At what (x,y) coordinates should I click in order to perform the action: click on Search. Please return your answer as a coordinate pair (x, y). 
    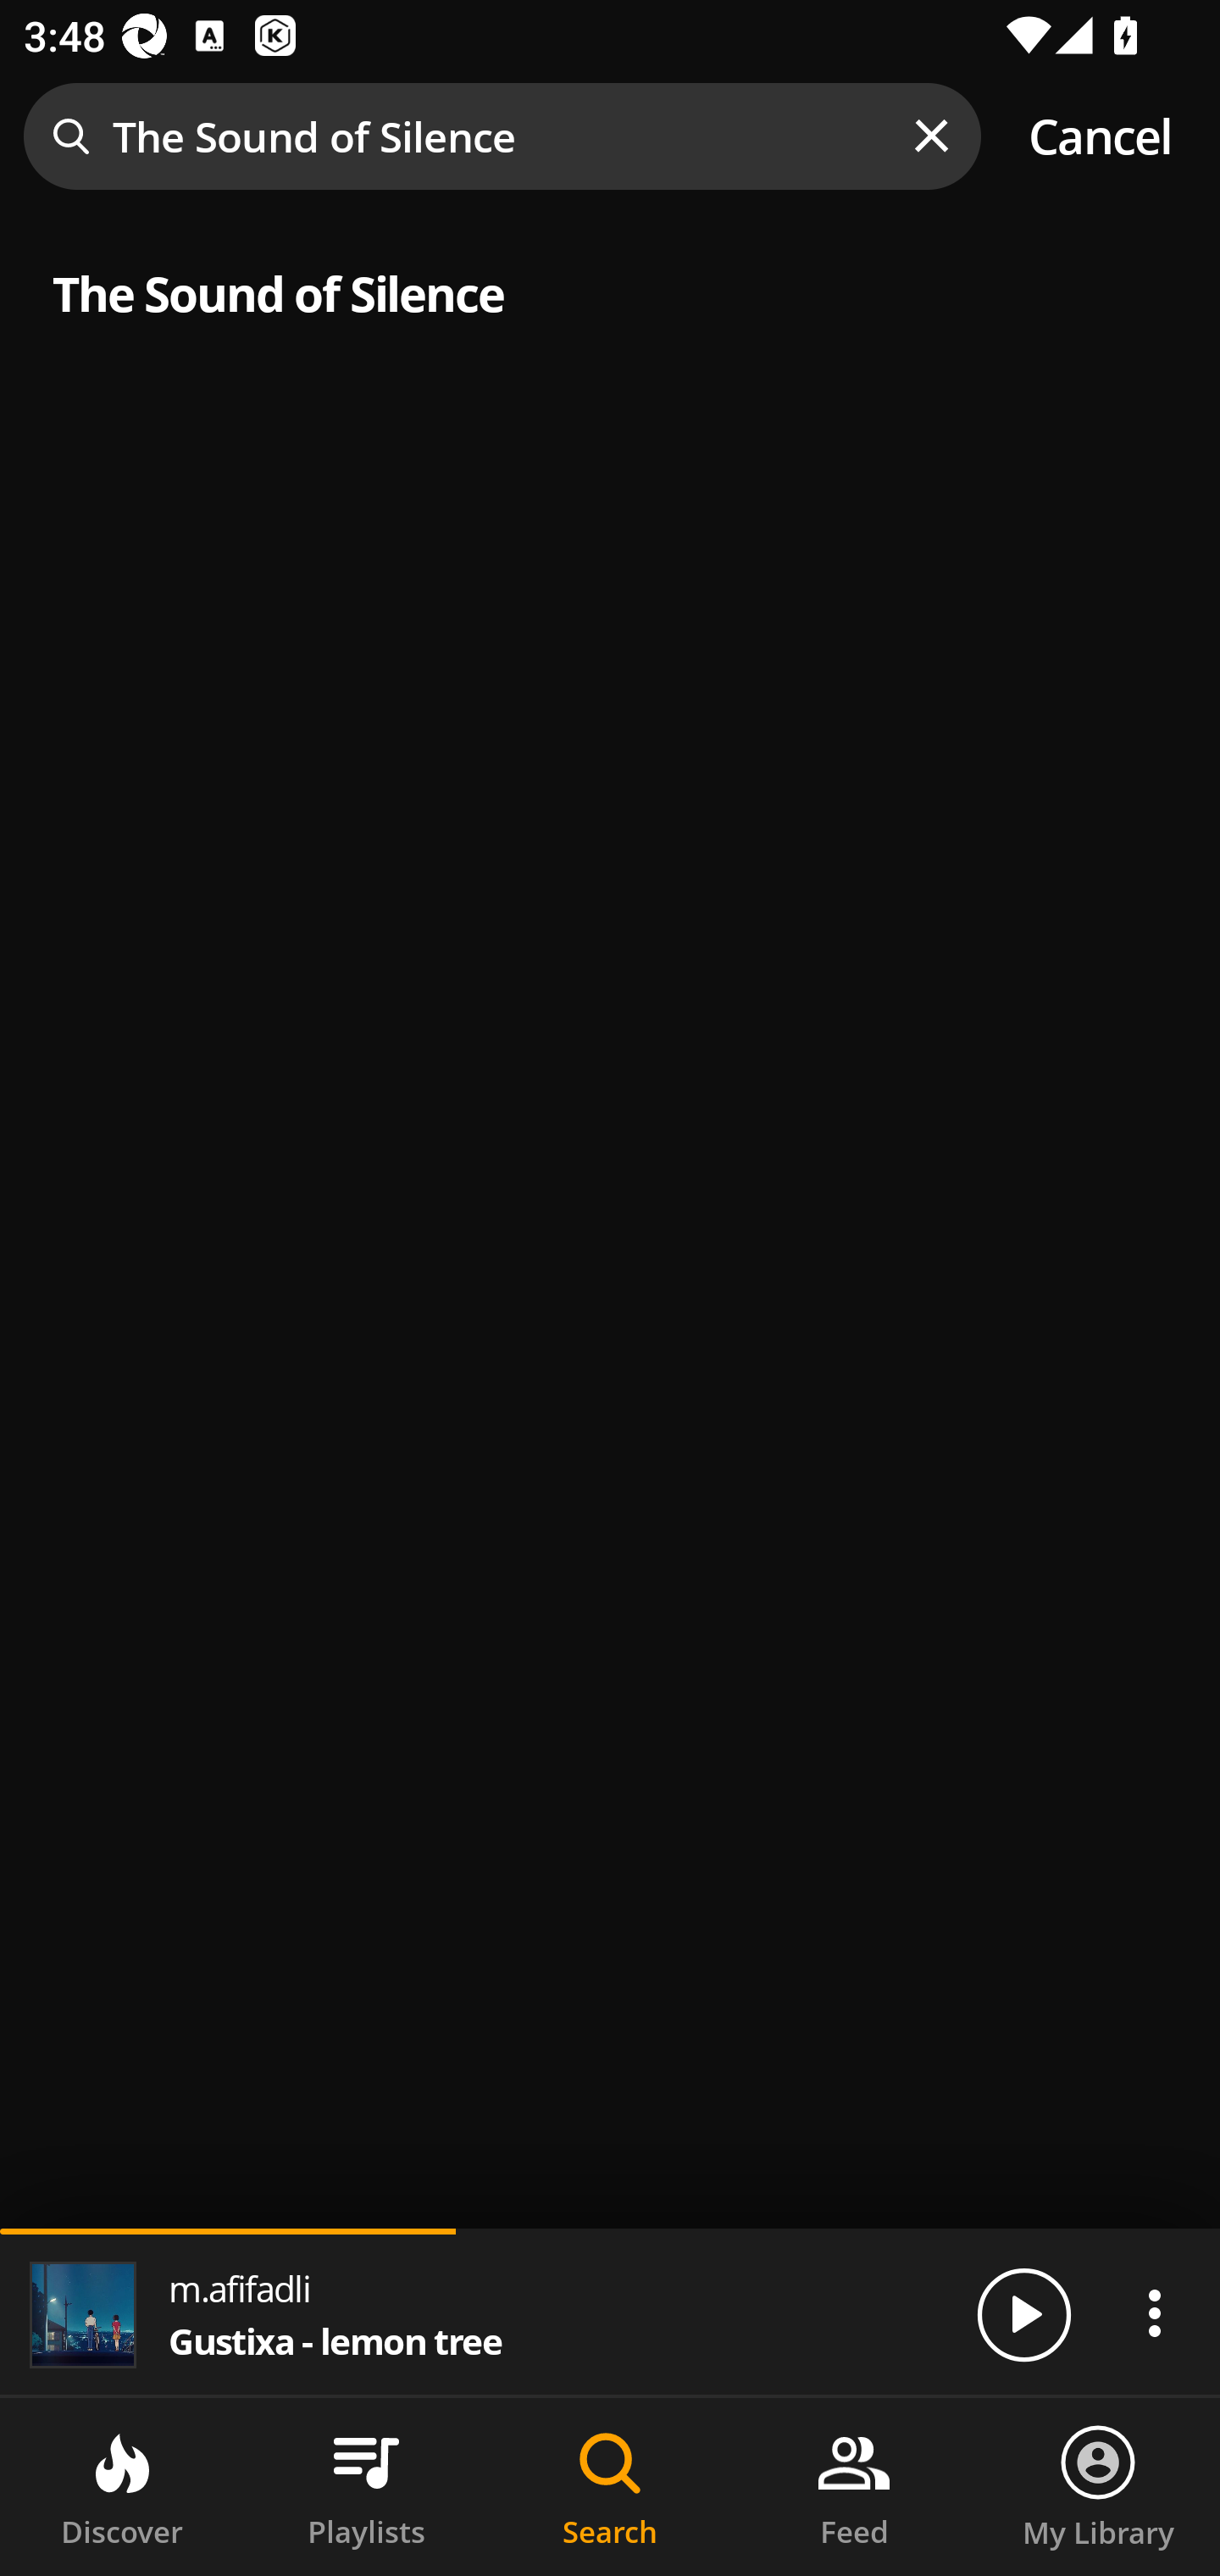
    Looking at the image, I should click on (610, 2487).